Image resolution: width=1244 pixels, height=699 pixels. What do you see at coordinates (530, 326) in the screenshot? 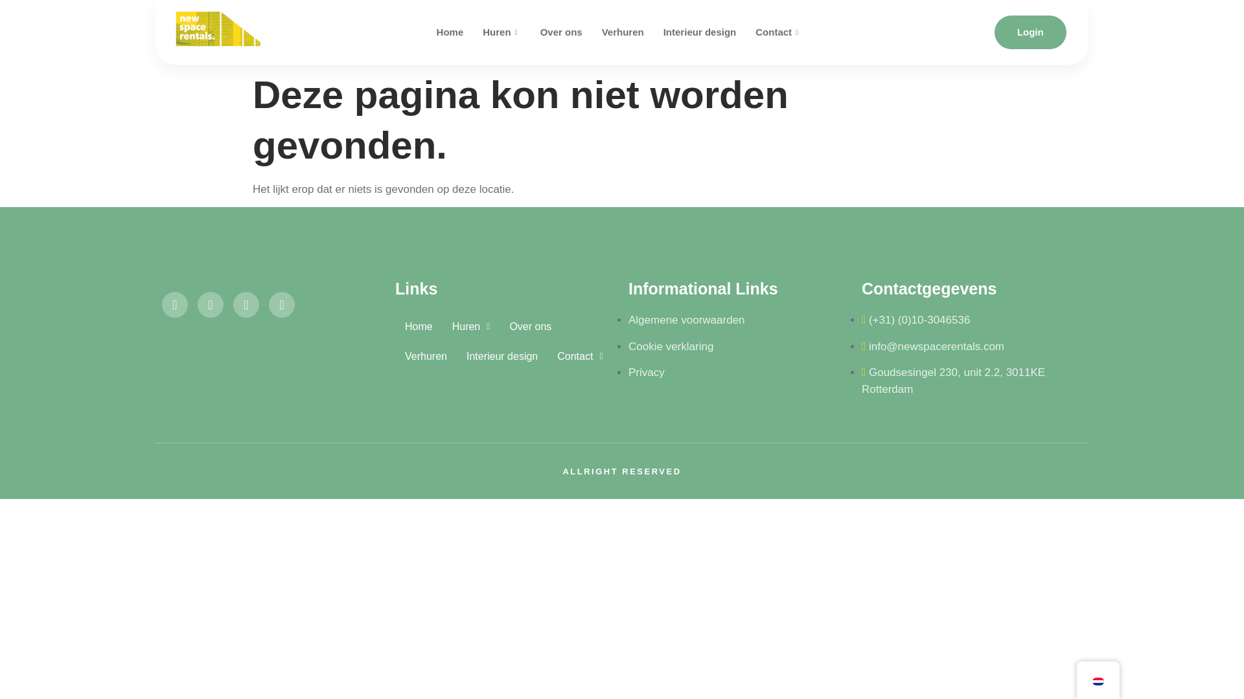
I see `Over ons` at bounding box center [530, 326].